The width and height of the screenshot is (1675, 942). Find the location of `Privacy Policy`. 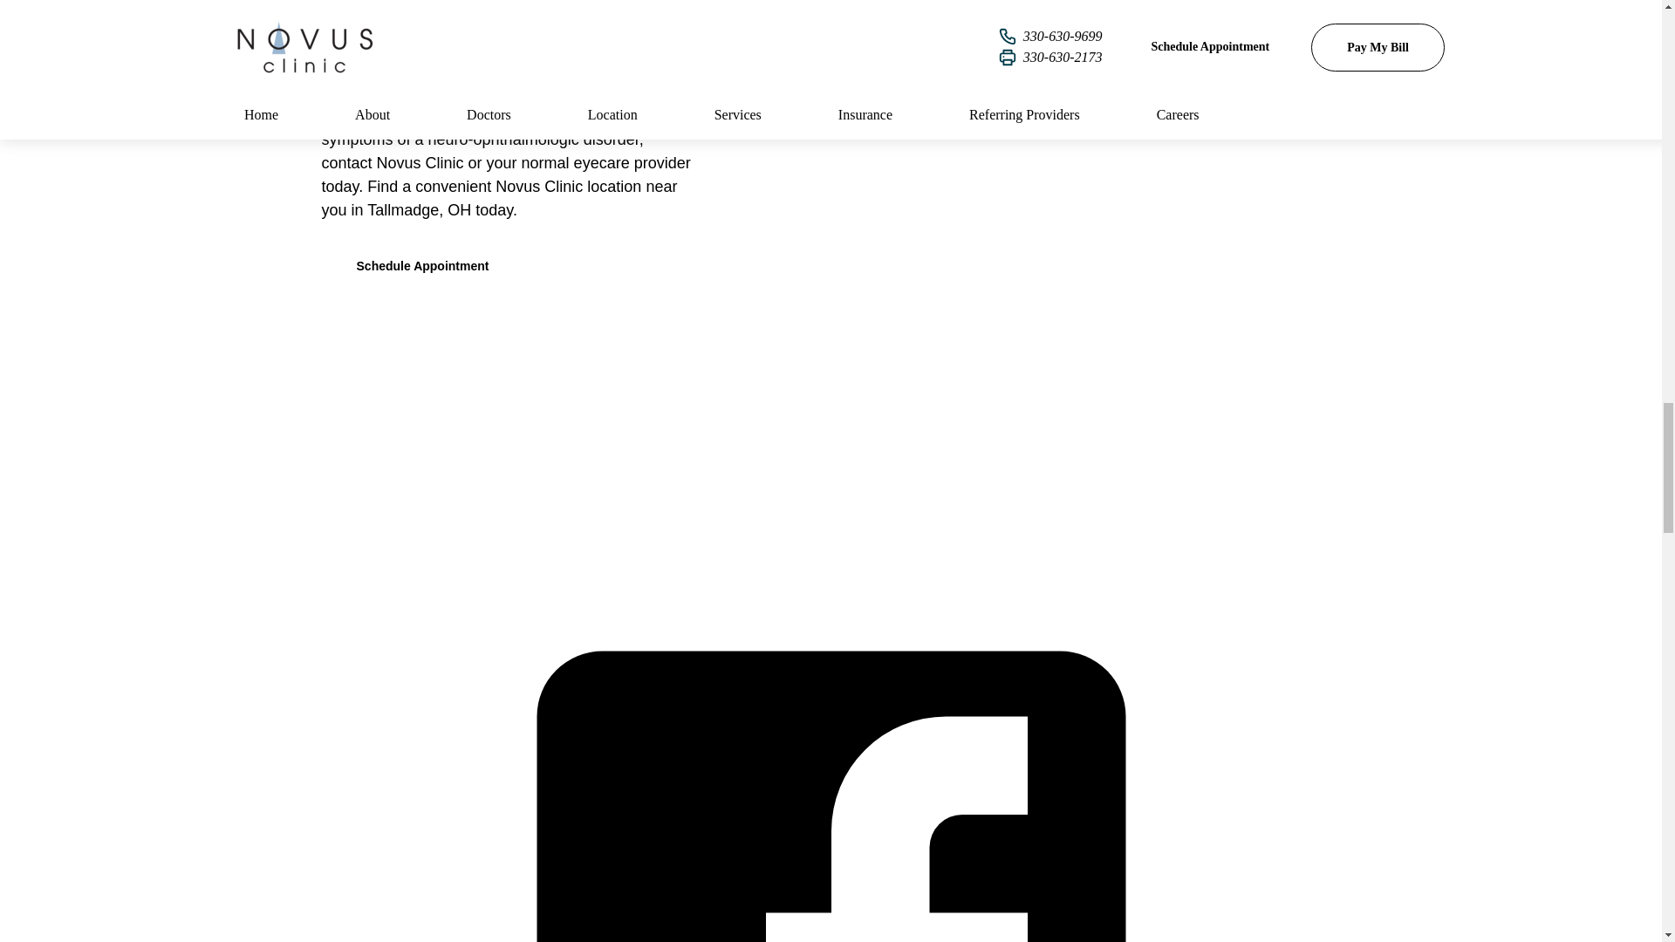

Privacy Policy is located at coordinates (1037, 487).